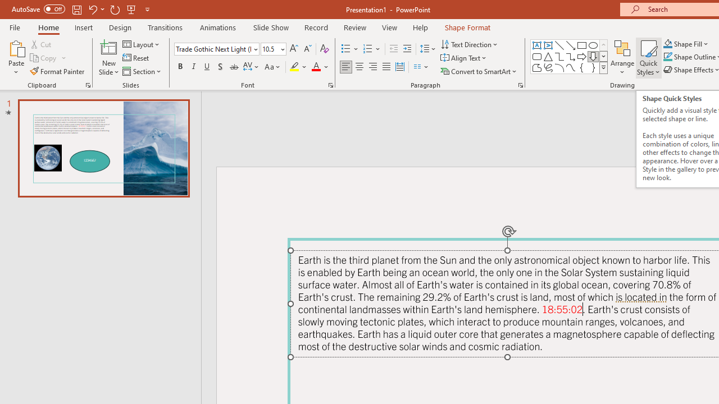 This screenshot has height=404, width=719. I want to click on Arrow: Right, so click(582, 56).